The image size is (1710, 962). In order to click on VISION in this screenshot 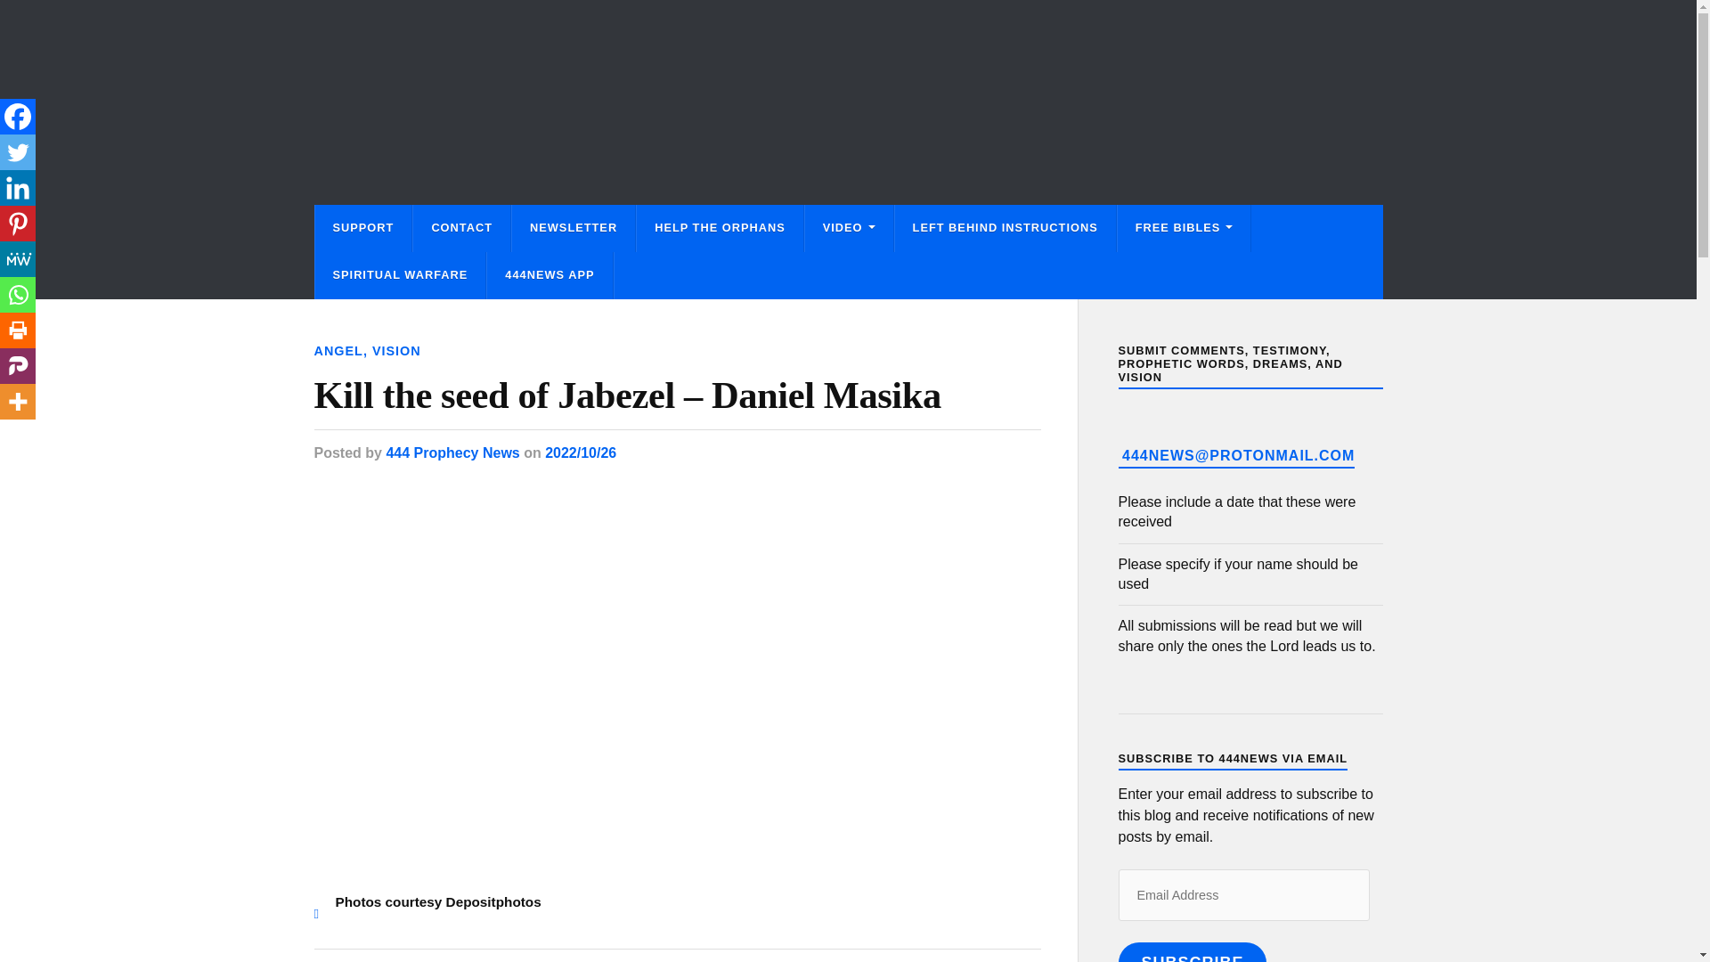, I will do `click(396, 350)`.